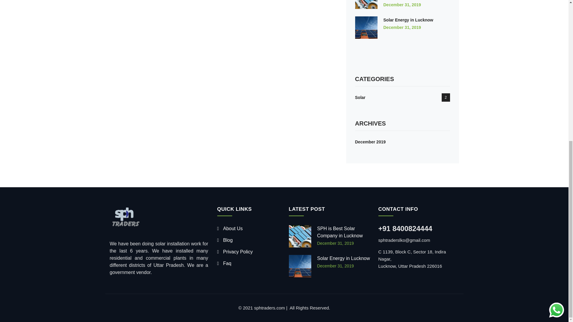 The width and height of the screenshot is (573, 322). I want to click on SPH is Best Solar Company in Lucknow, so click(340, 232).